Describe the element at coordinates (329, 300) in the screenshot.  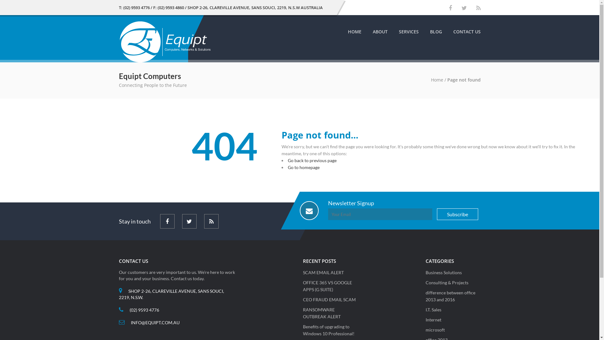
I see `CEO FRAUD EMAIL SCAM` at that location.